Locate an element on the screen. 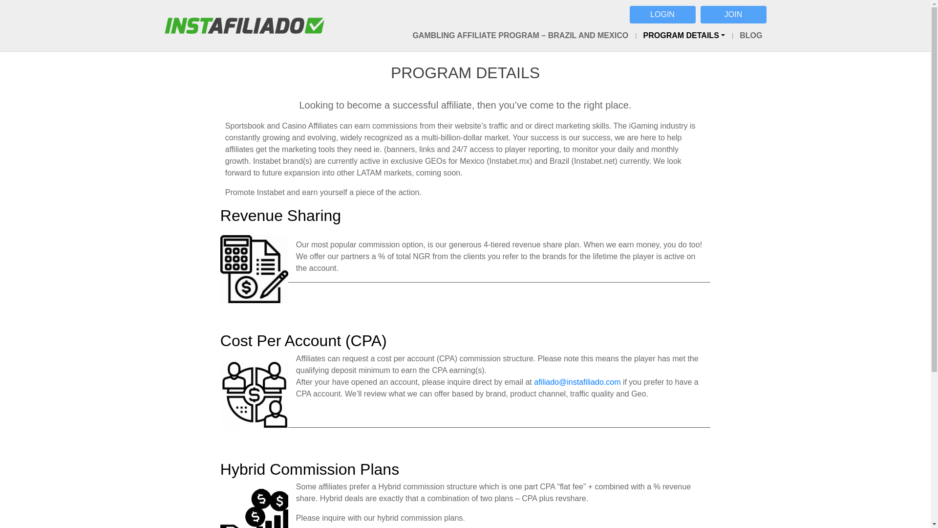 The image size is (938, 528). LOGIN is located at coordinates (662, 14).